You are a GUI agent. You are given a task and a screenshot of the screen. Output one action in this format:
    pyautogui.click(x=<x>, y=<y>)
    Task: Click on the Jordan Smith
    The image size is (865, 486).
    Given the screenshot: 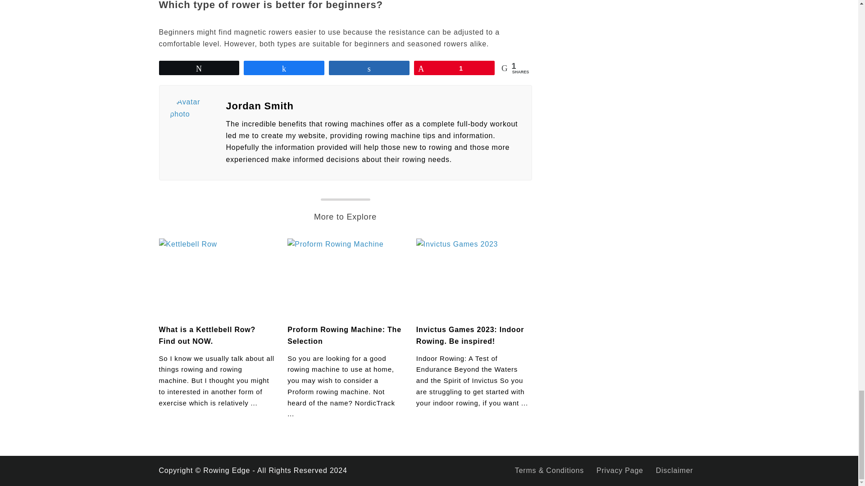 What is the action you would take?
    pyautogui.click(x=373, y=106)
    